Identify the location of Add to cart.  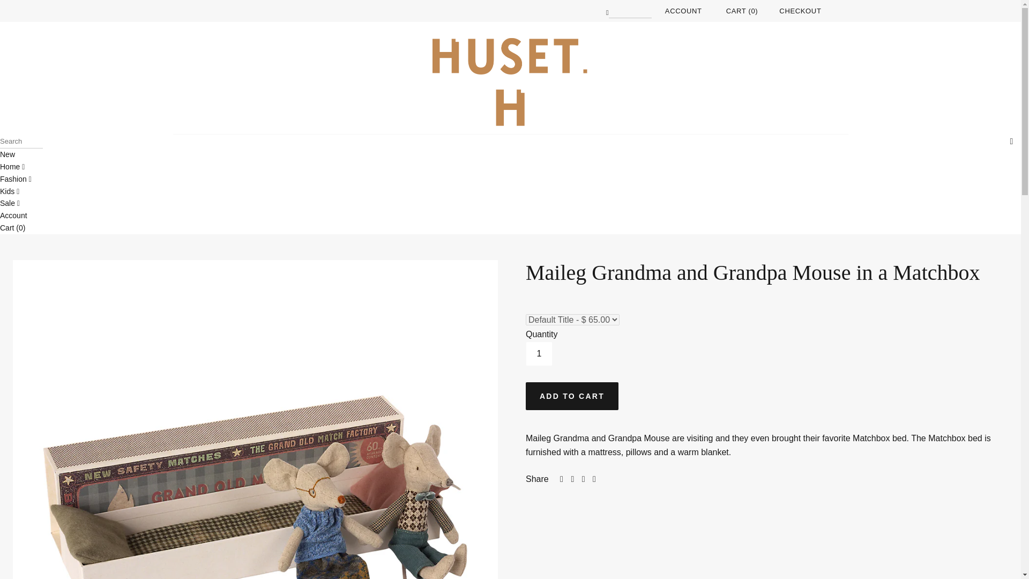
(572, 396).